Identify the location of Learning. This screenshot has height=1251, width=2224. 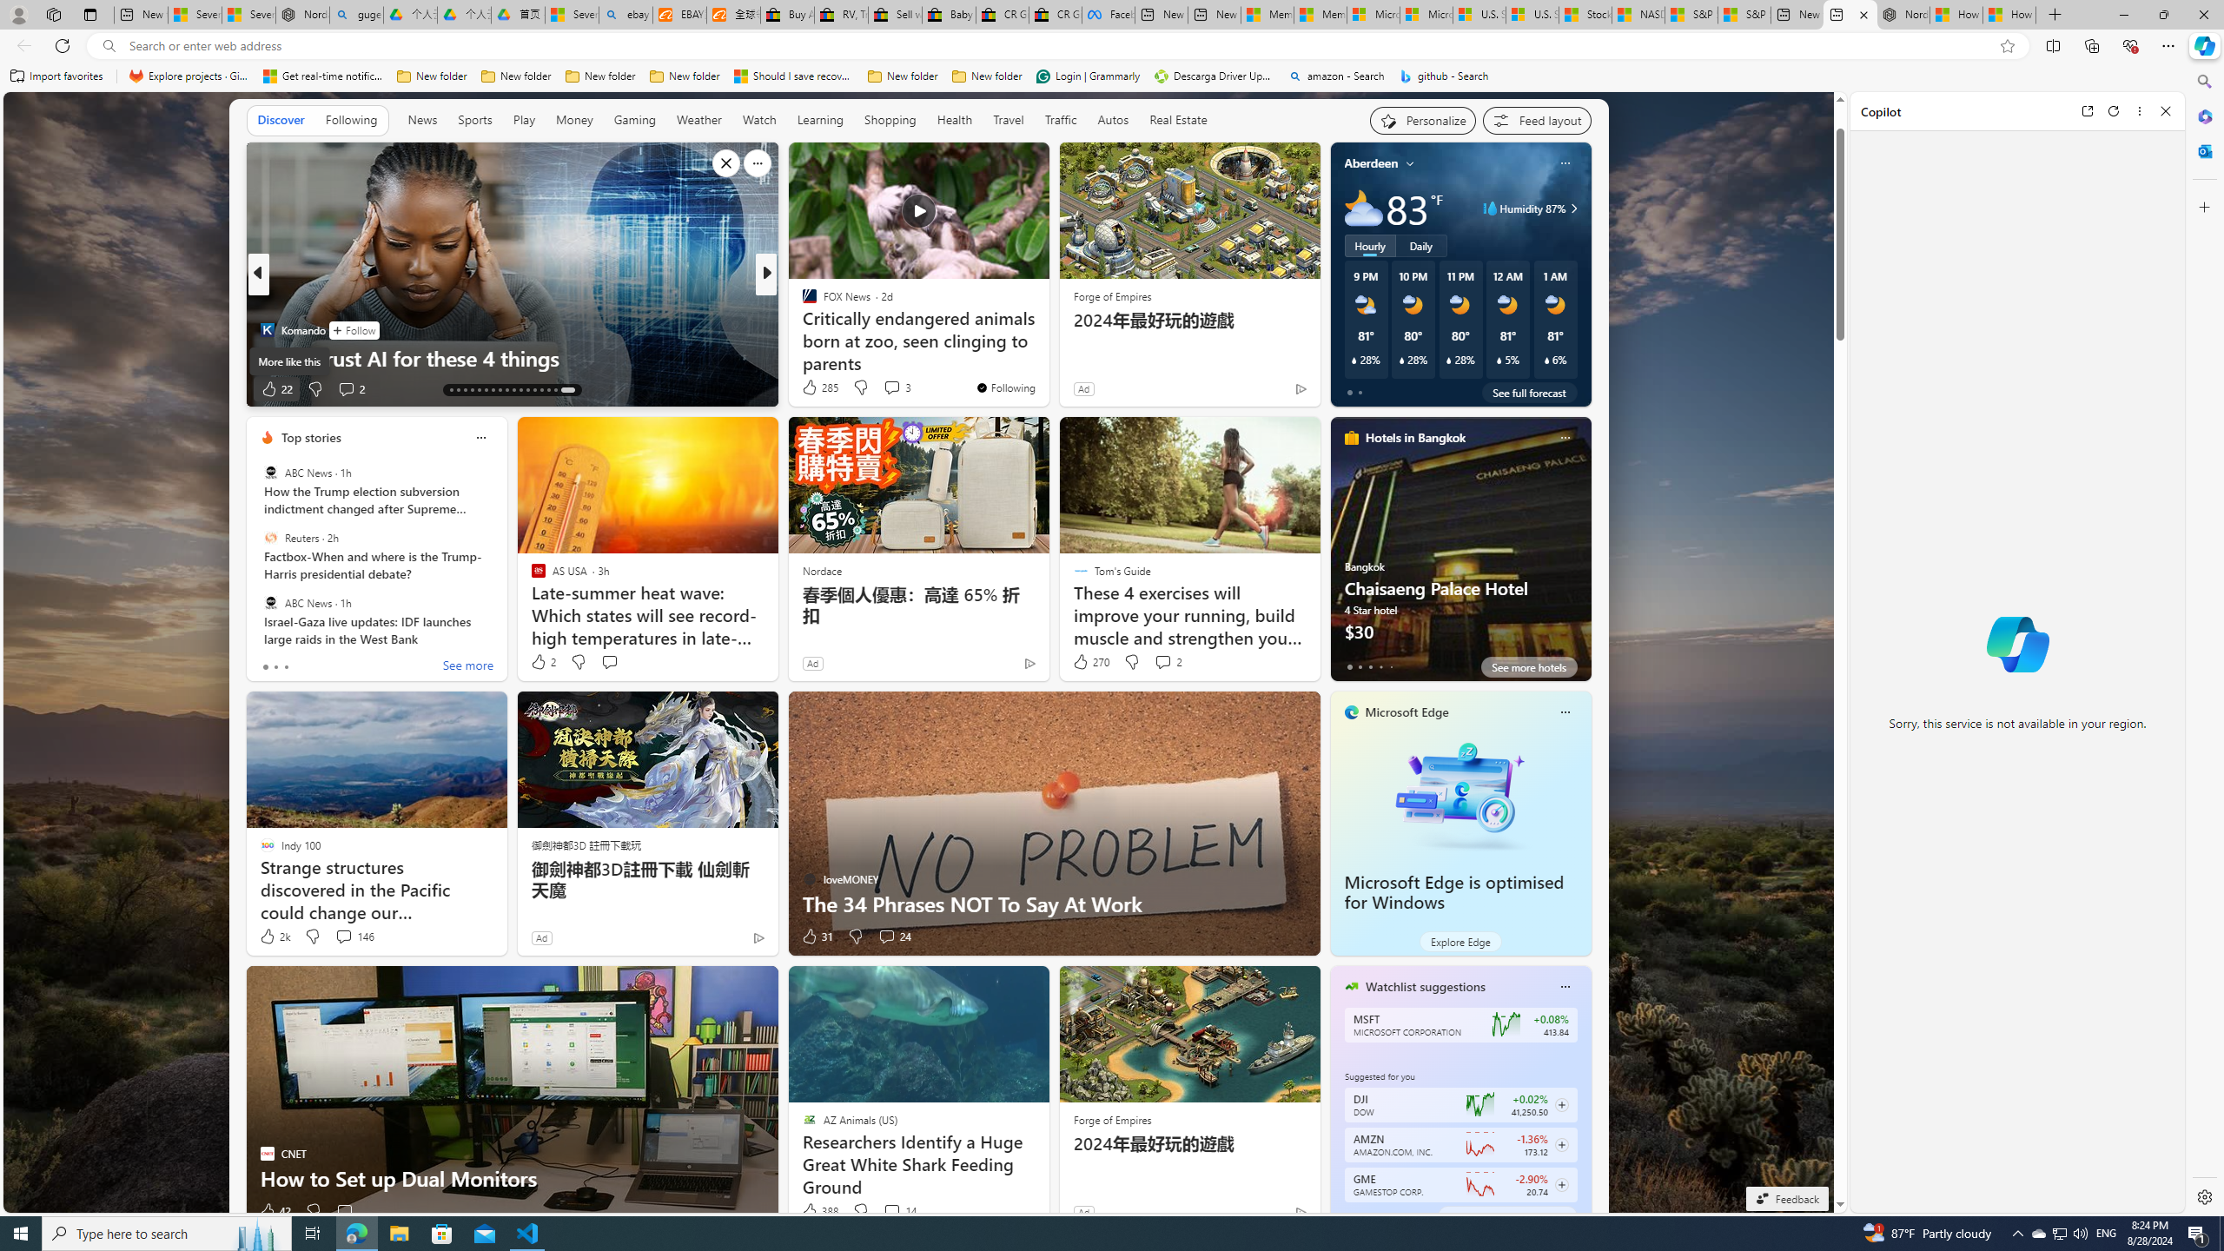
(820, 121).